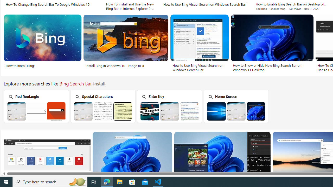  What do you see at coordinates (42, 66) in the screenshot?
I see `How to install Bing!` at bounding box center [42, 66].